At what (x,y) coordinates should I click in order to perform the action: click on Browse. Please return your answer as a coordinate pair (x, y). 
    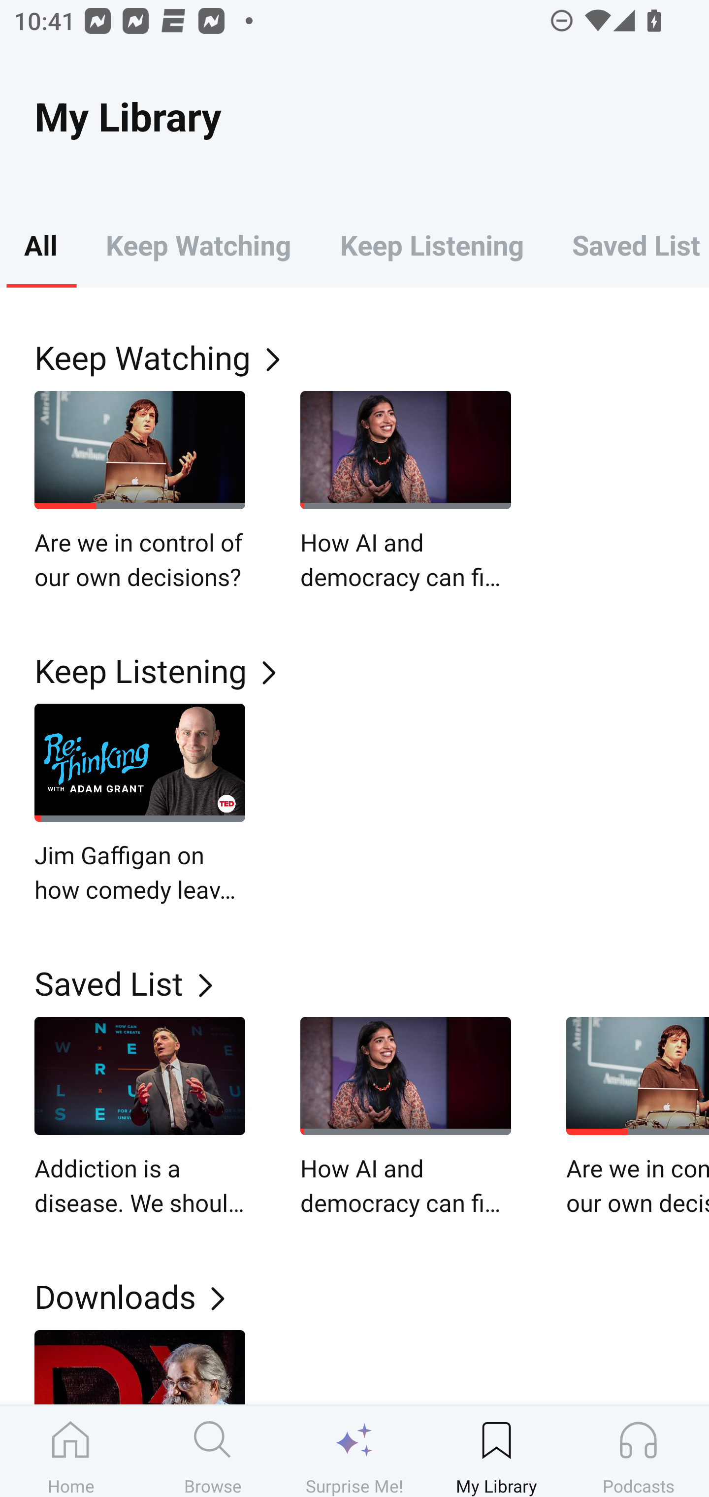
    Looking at the image, I should click on (213, 1451).